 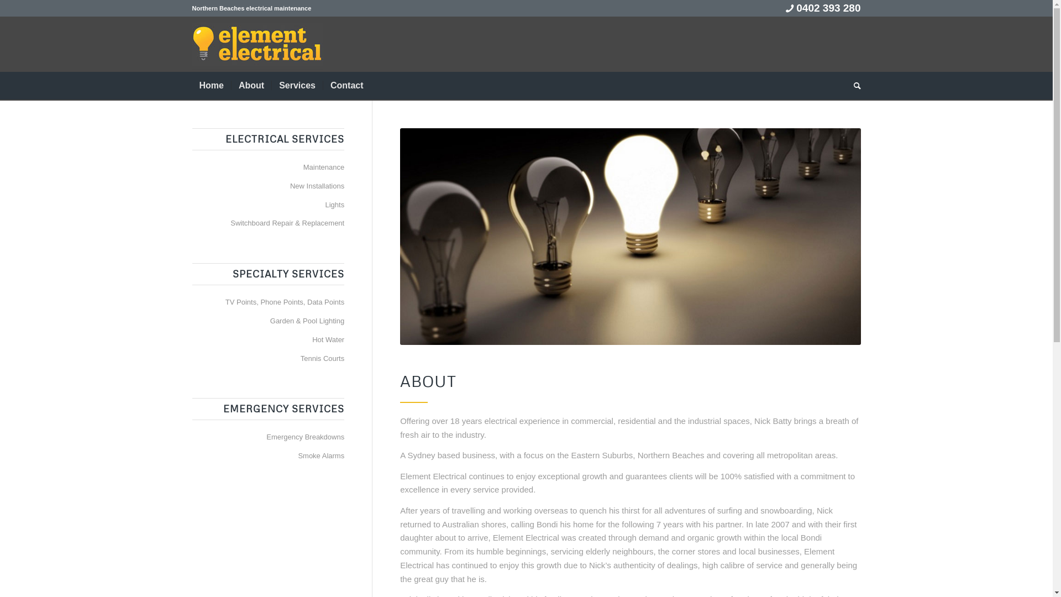 What do you see at coordinates (212, 86) in the screenshot?
I see `Home` at bounding box center [212, 86].